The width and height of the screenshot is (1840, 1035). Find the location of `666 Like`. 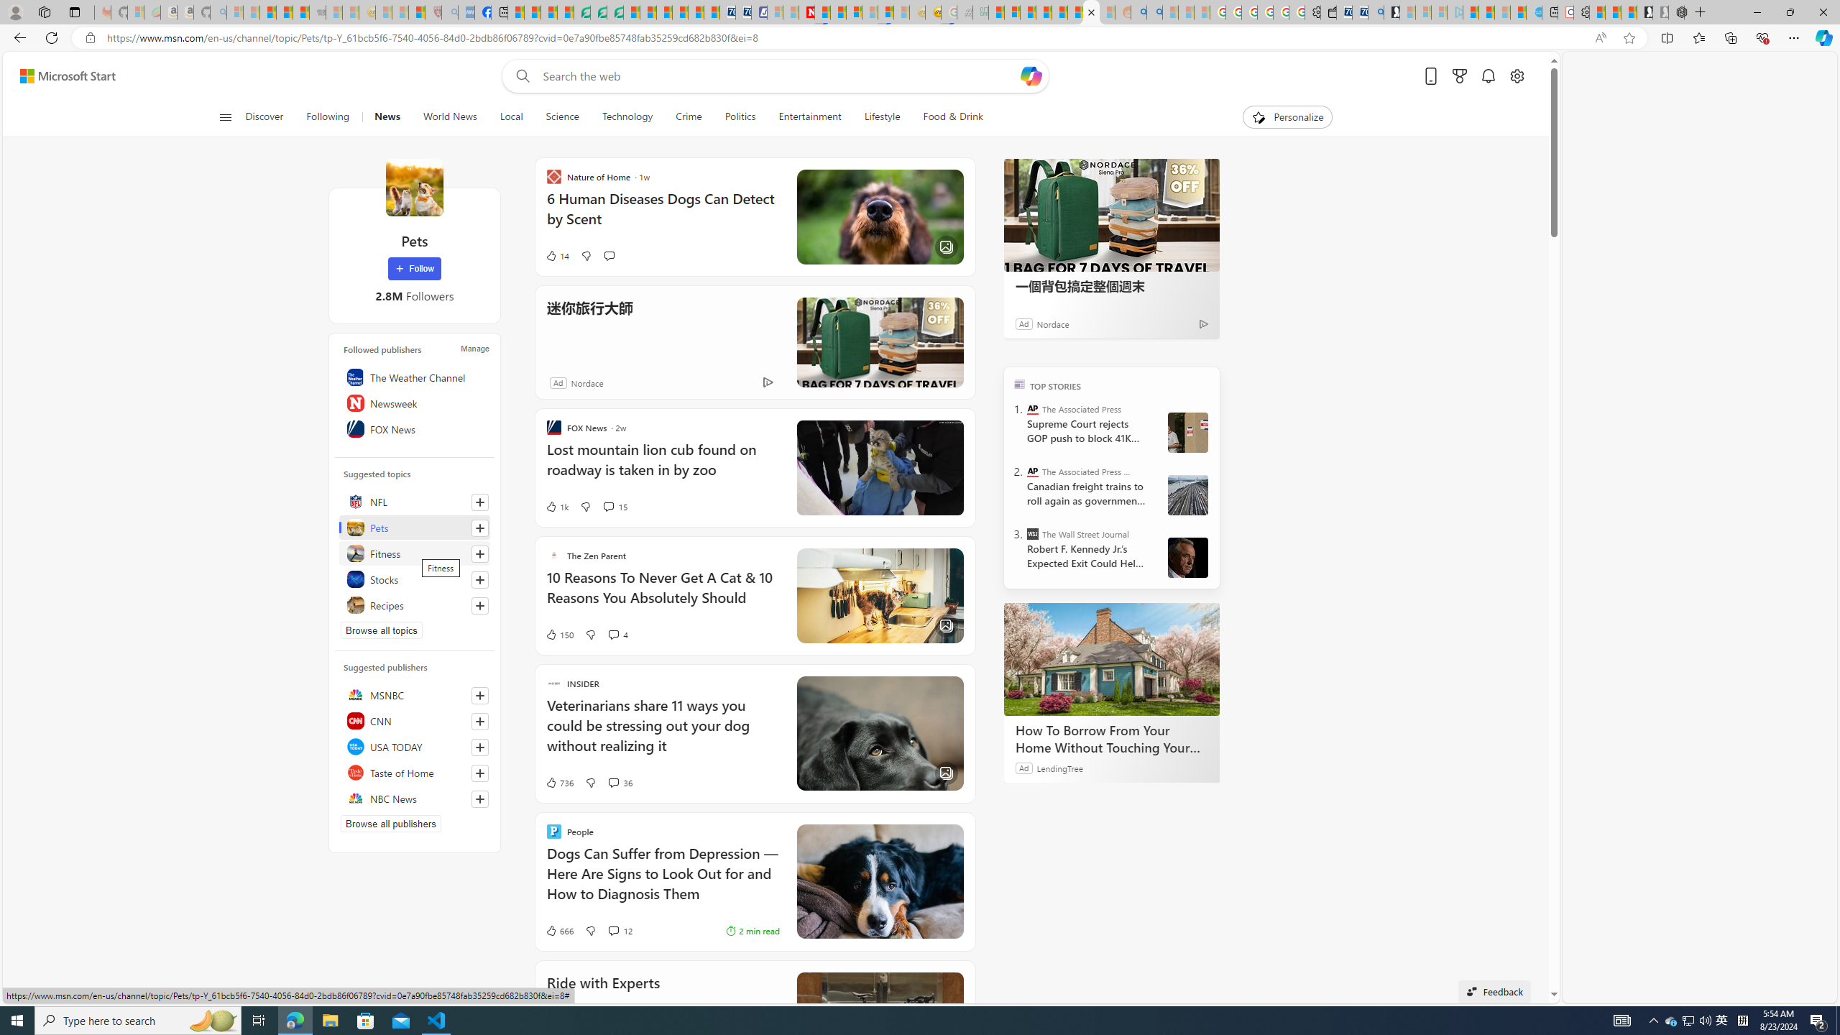

666 Like is located at coordinates (559, 931).